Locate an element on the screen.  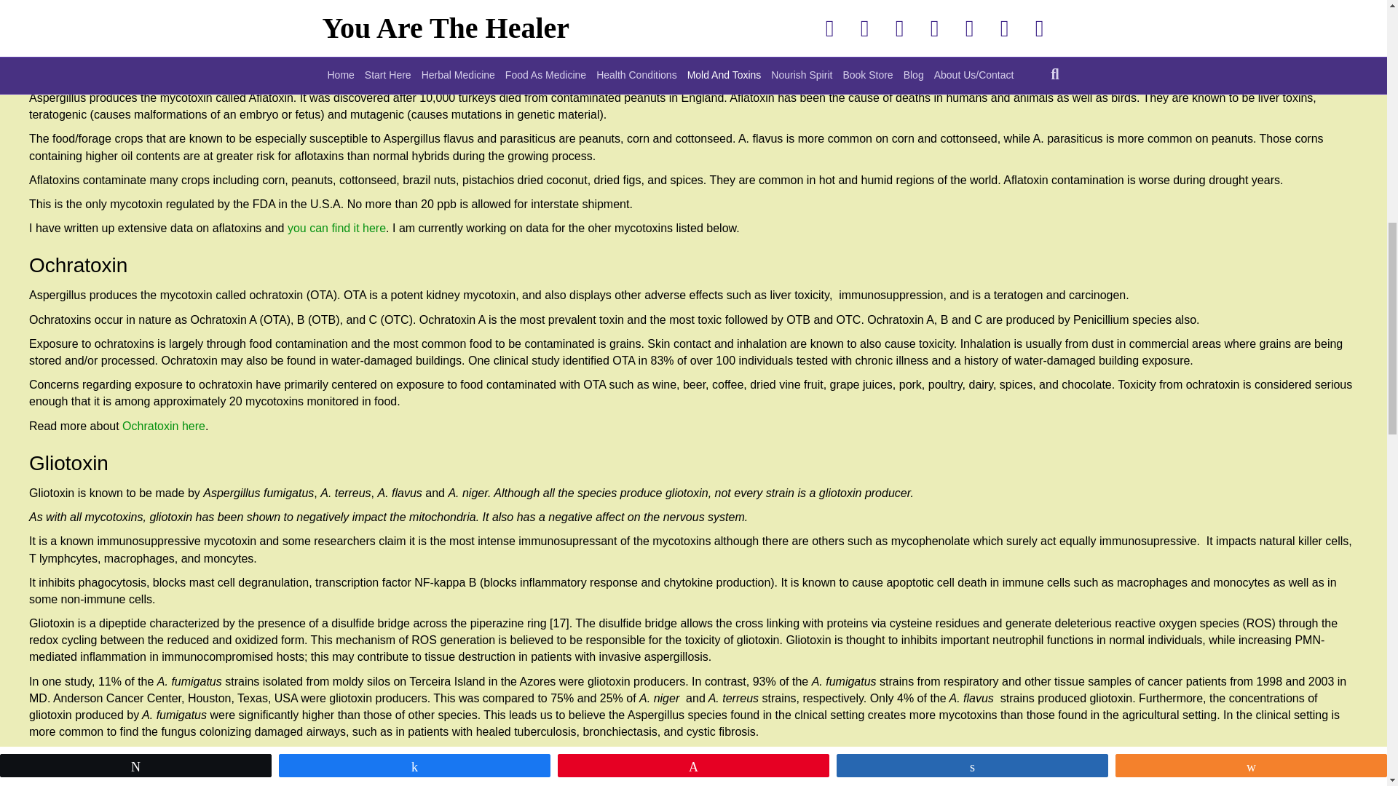
Aspergillus-niger-on-onion is located at coordinates (1249, 26).